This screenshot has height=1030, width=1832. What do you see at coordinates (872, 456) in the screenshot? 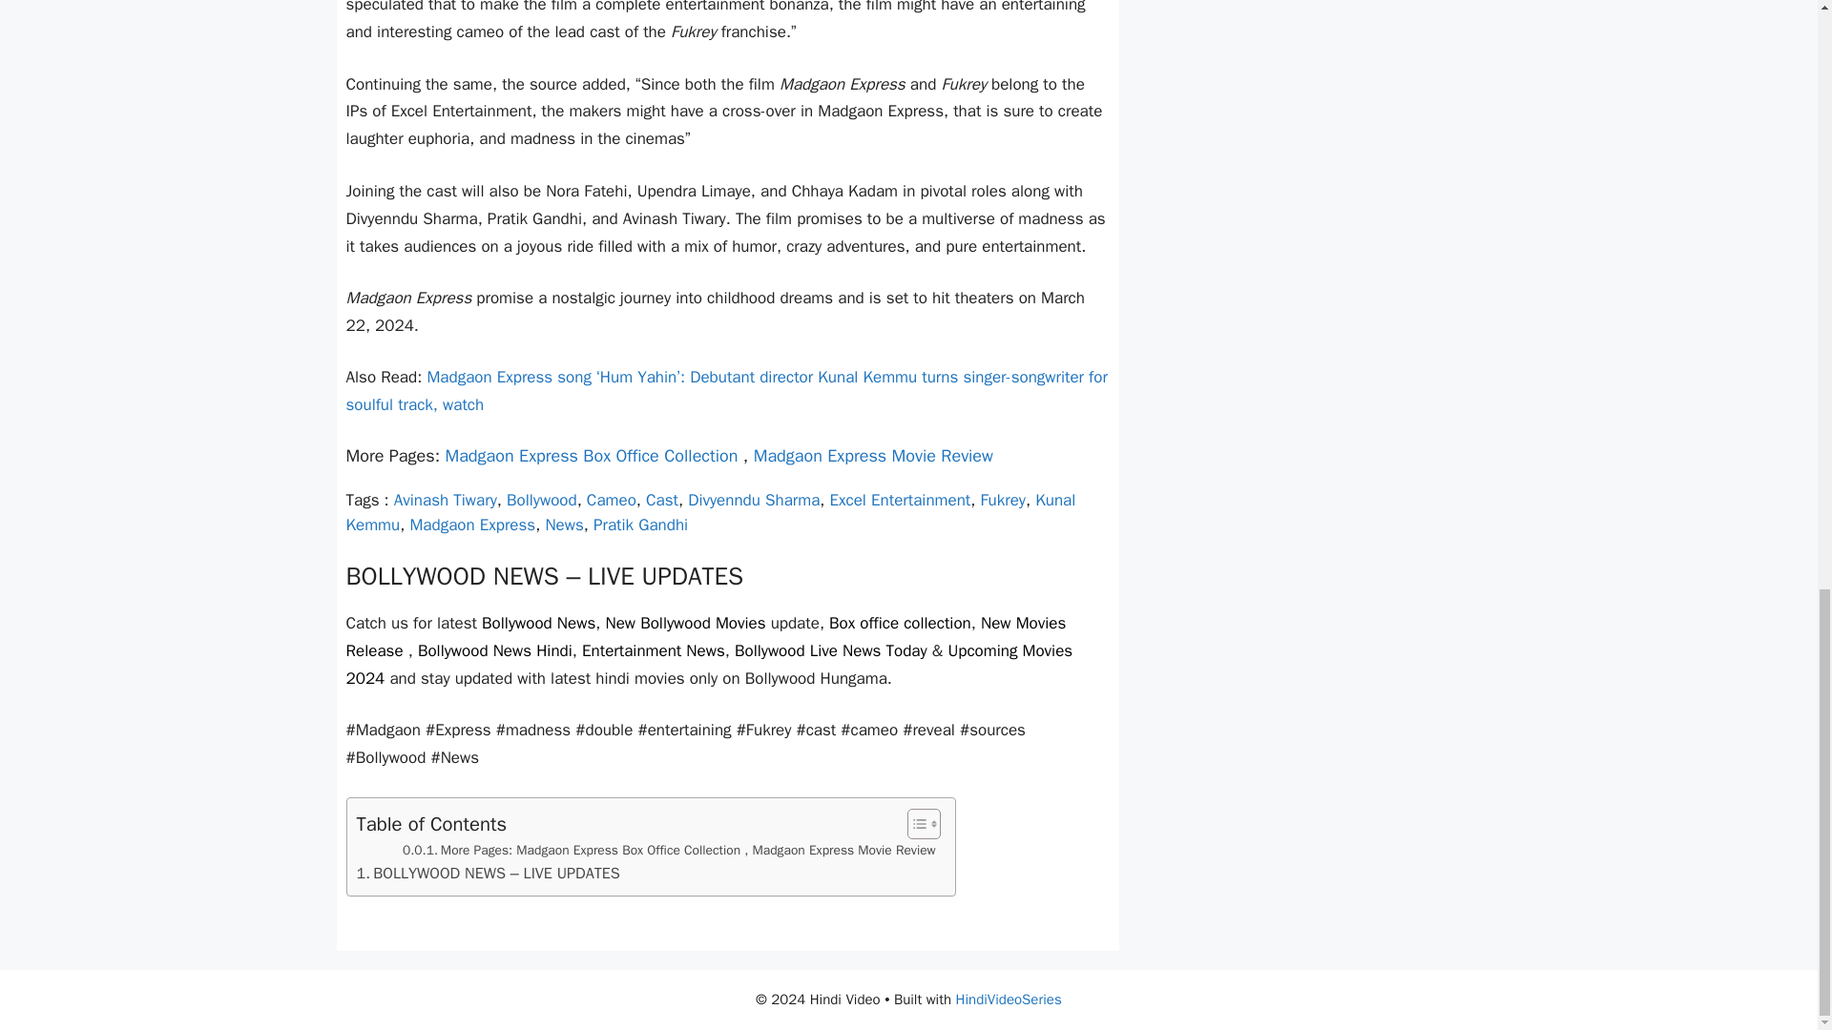
I see `Madgaon Express Movie Review` at bounding box center [872, 456].